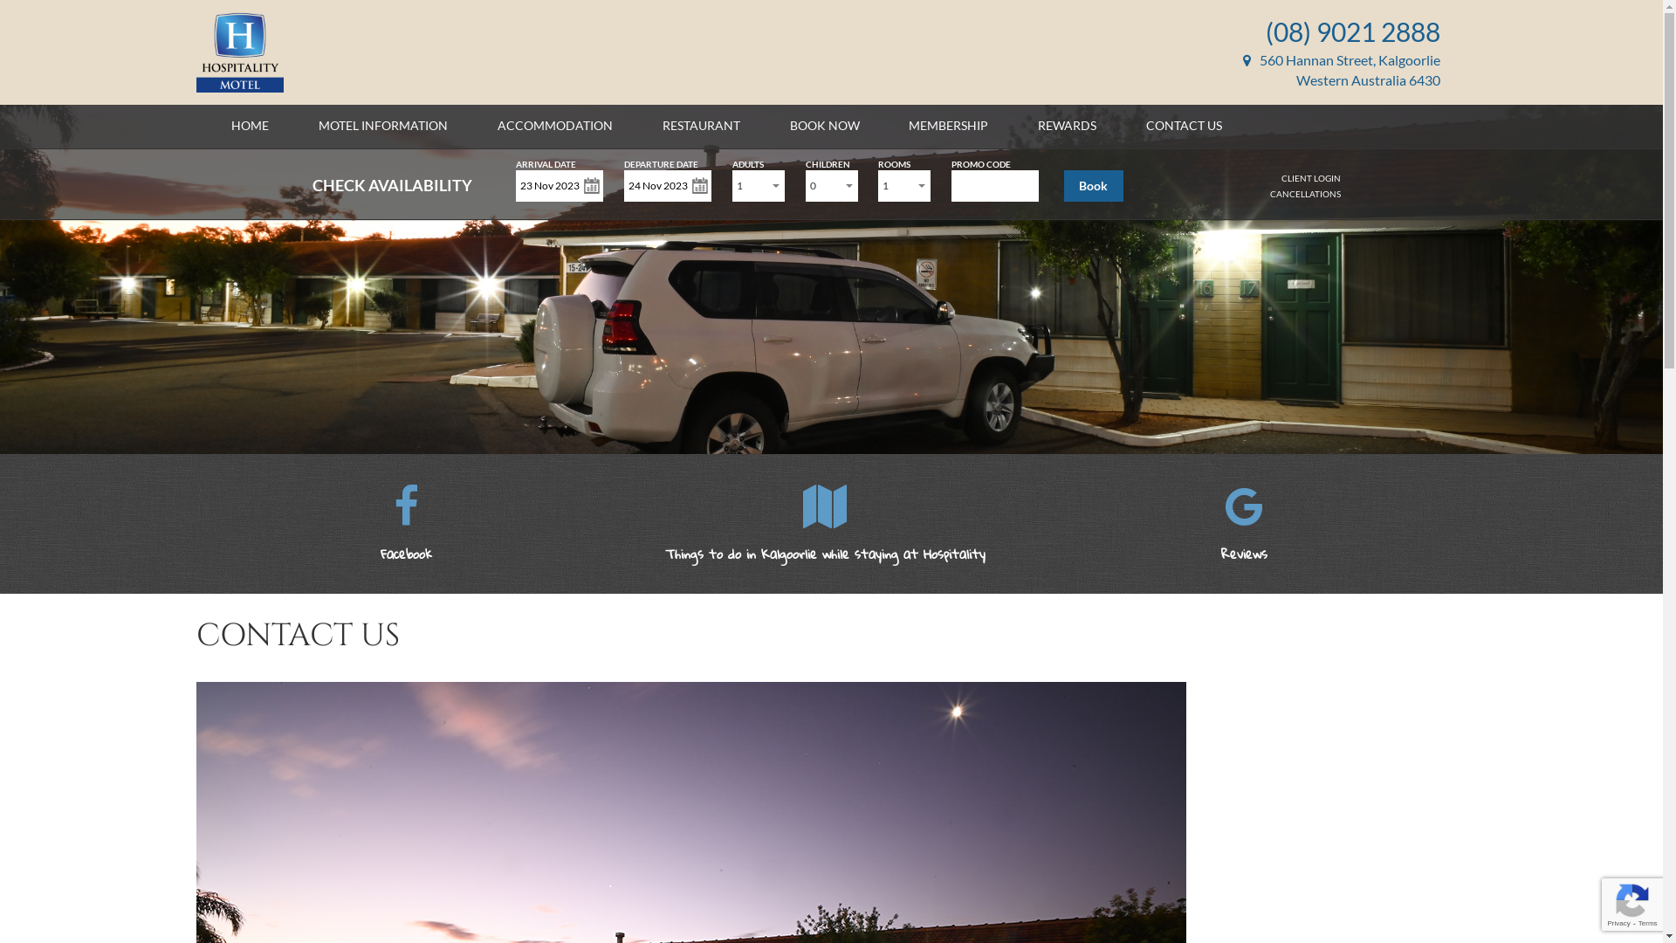 This screenshot has height=943, width=1676. Describe the element at coordinates (555, 126) in the screenshot. I see `ACCOMMODATION` at that location.